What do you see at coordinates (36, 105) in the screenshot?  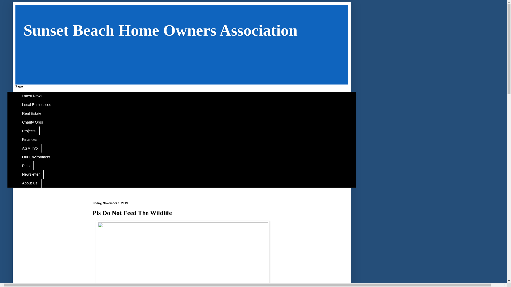 I see `Local Businesses` at bounding box center [36, 105].